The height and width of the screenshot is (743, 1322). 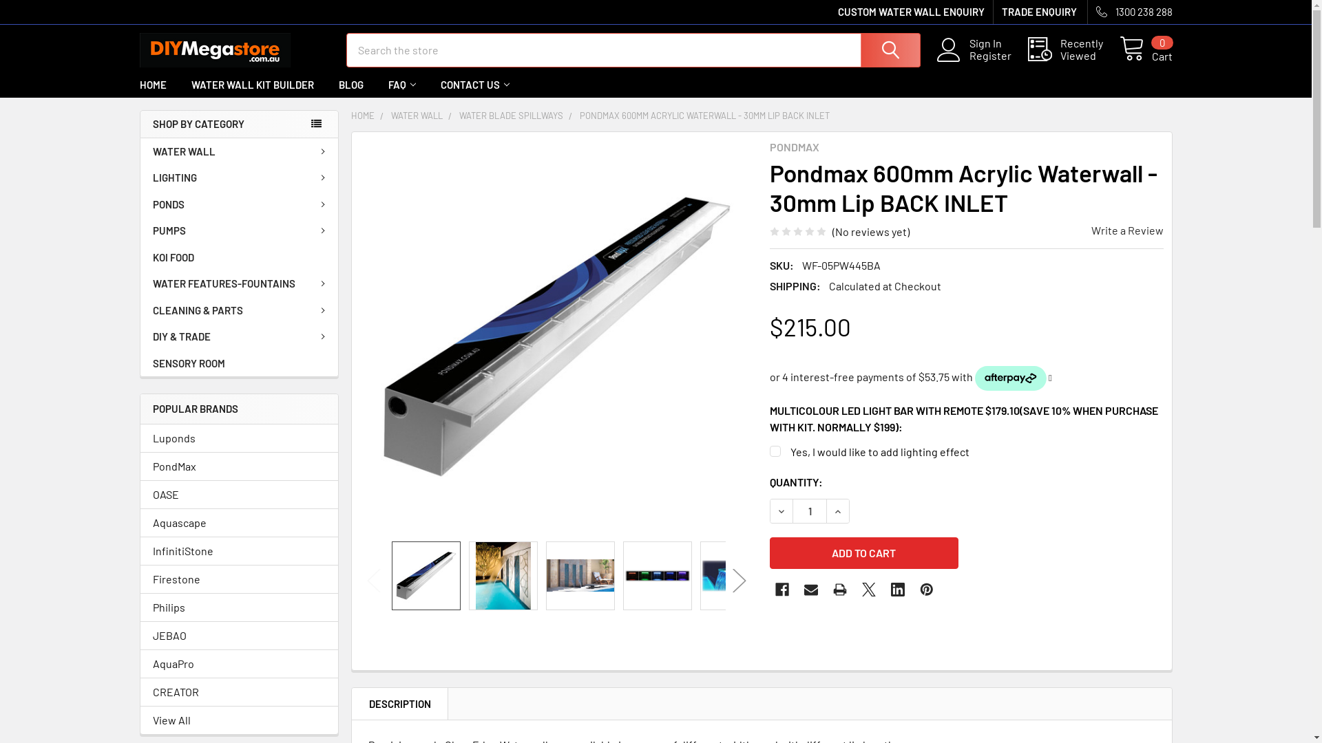 I want to click on 600mm Acrylic Waterwalls - 30mm Lip, so click(x=426, y=576).